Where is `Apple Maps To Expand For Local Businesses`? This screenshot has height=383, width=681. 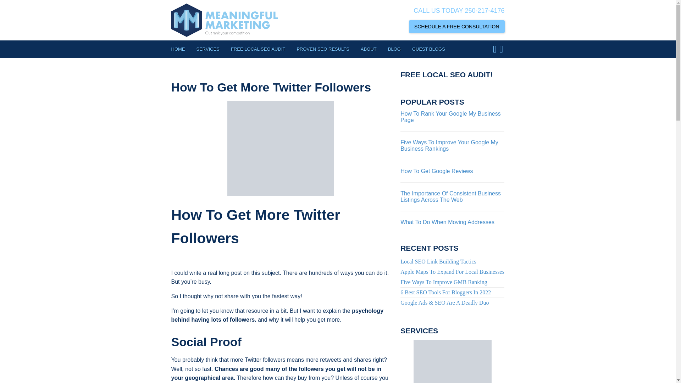
Apple Maps To Expand For Local Businesses is located at coordinates (452, 272).